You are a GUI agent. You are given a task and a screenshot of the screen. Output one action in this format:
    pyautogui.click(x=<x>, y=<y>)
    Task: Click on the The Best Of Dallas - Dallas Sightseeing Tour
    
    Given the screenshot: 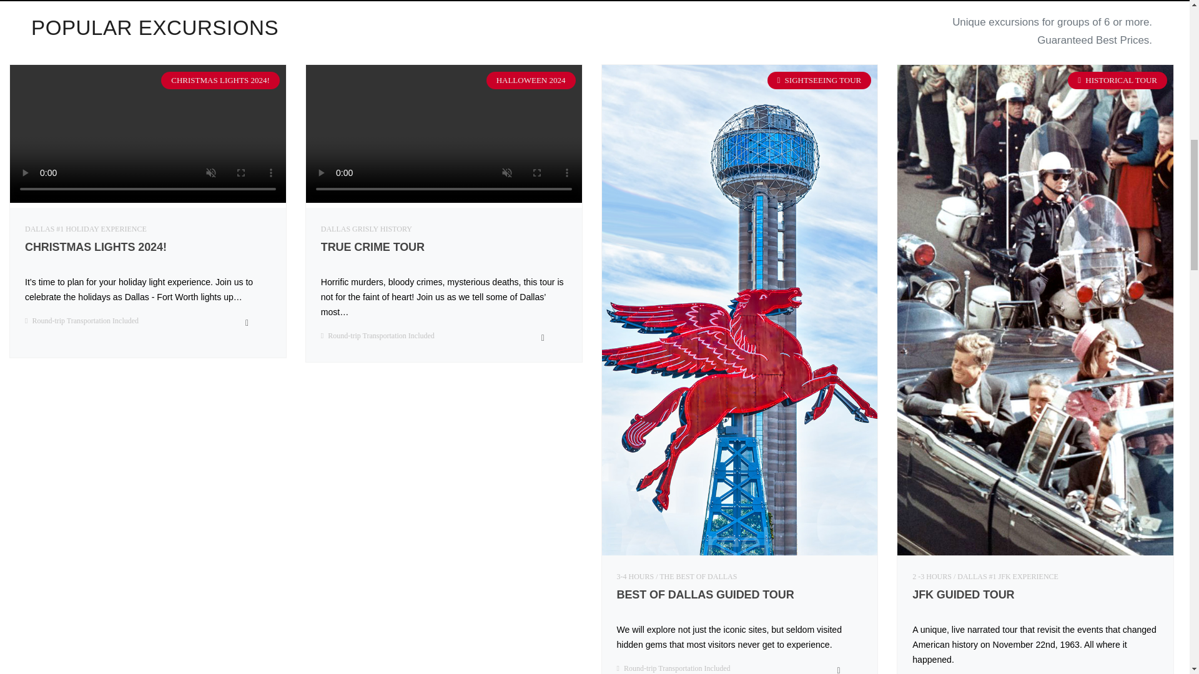 What is the action you would take?
    pyautogui.click(x=739, y=309)
    